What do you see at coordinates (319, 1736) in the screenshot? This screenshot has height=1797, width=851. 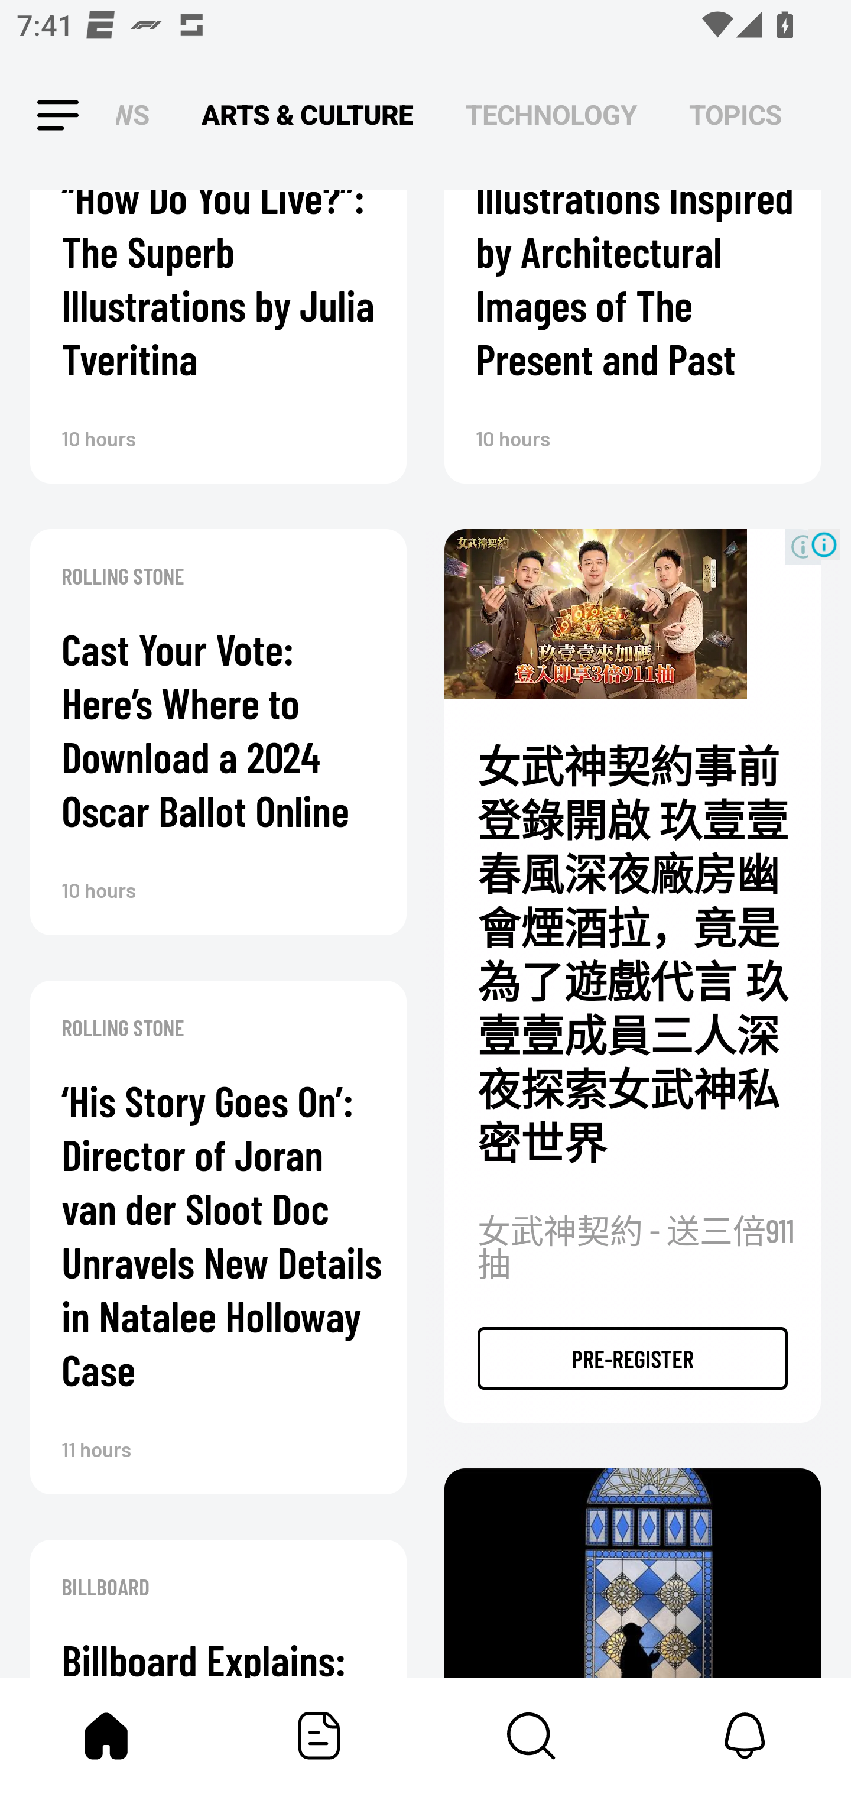 I see `Featured` at bounding box center [319, 1736].